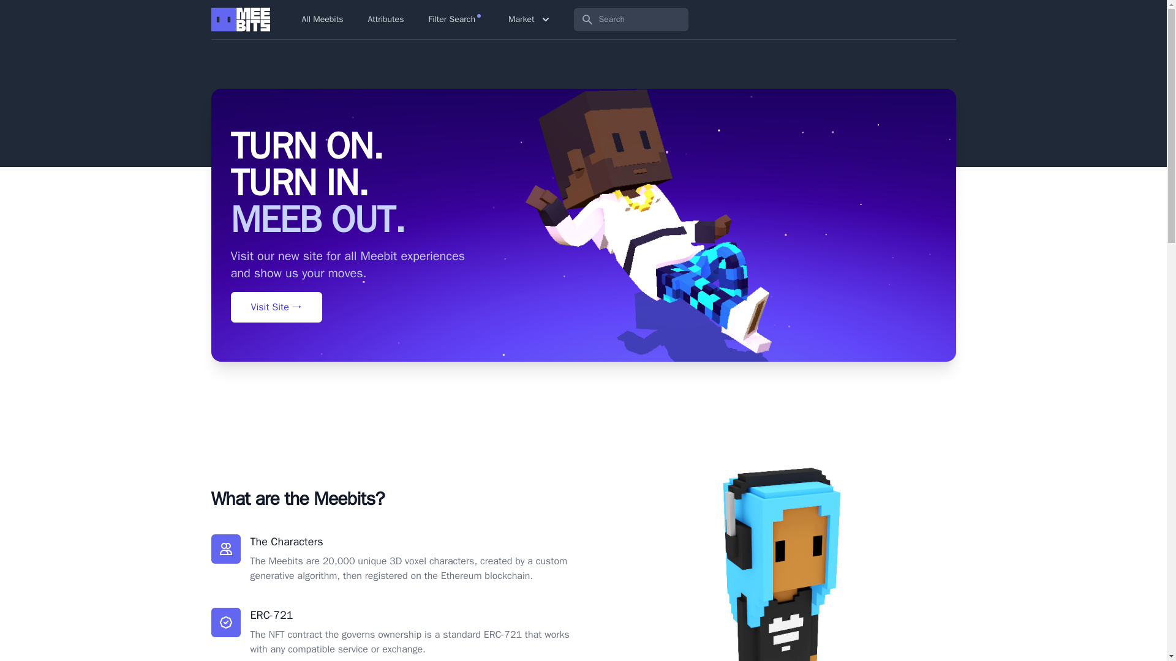  Describe the element at coordinates (322, 20) in the screenshot. I see `All Meebits` at that location.